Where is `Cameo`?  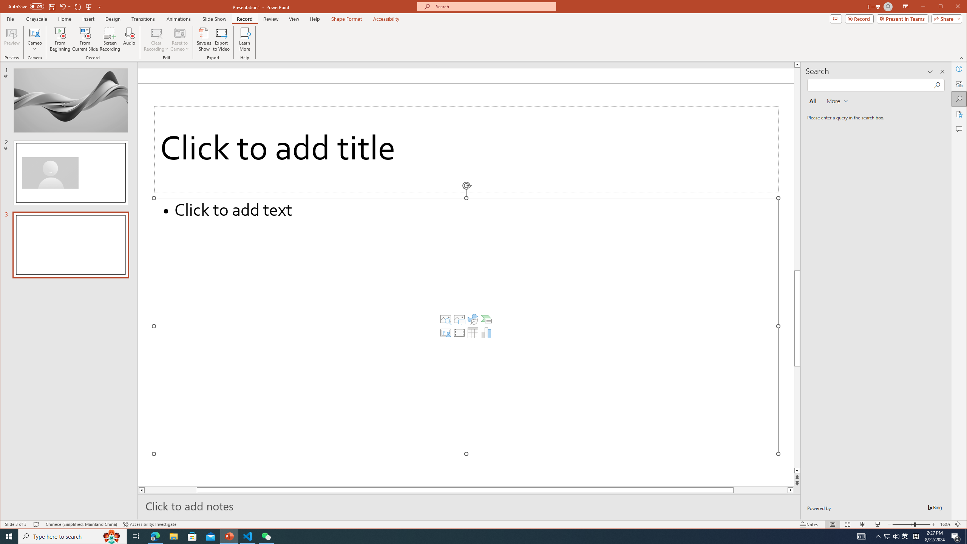
Cameo is located at coordinates (35, 32).